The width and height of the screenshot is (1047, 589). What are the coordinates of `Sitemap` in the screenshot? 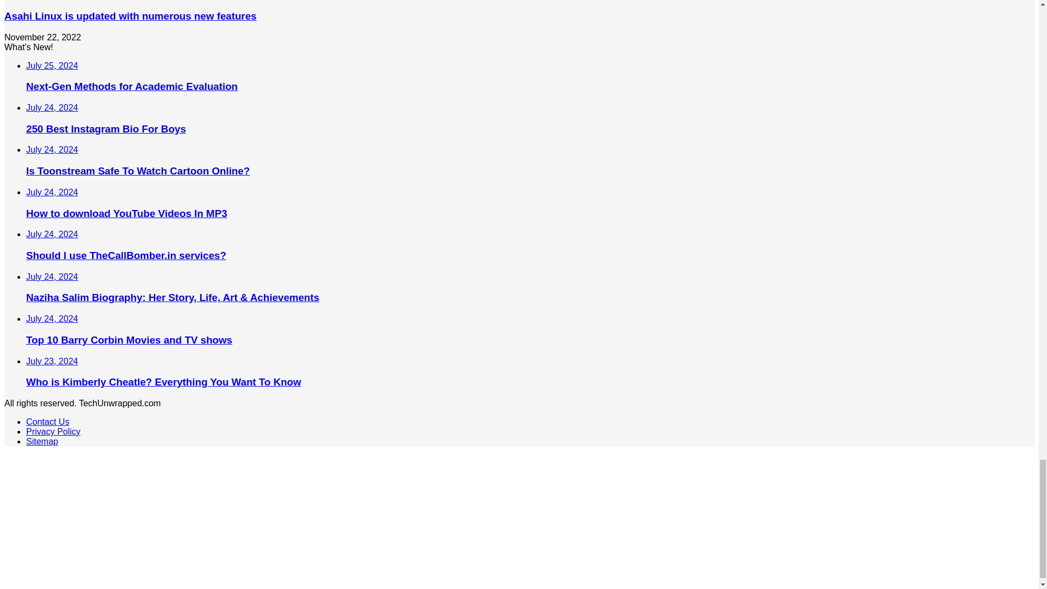 It's located at (43, 441).